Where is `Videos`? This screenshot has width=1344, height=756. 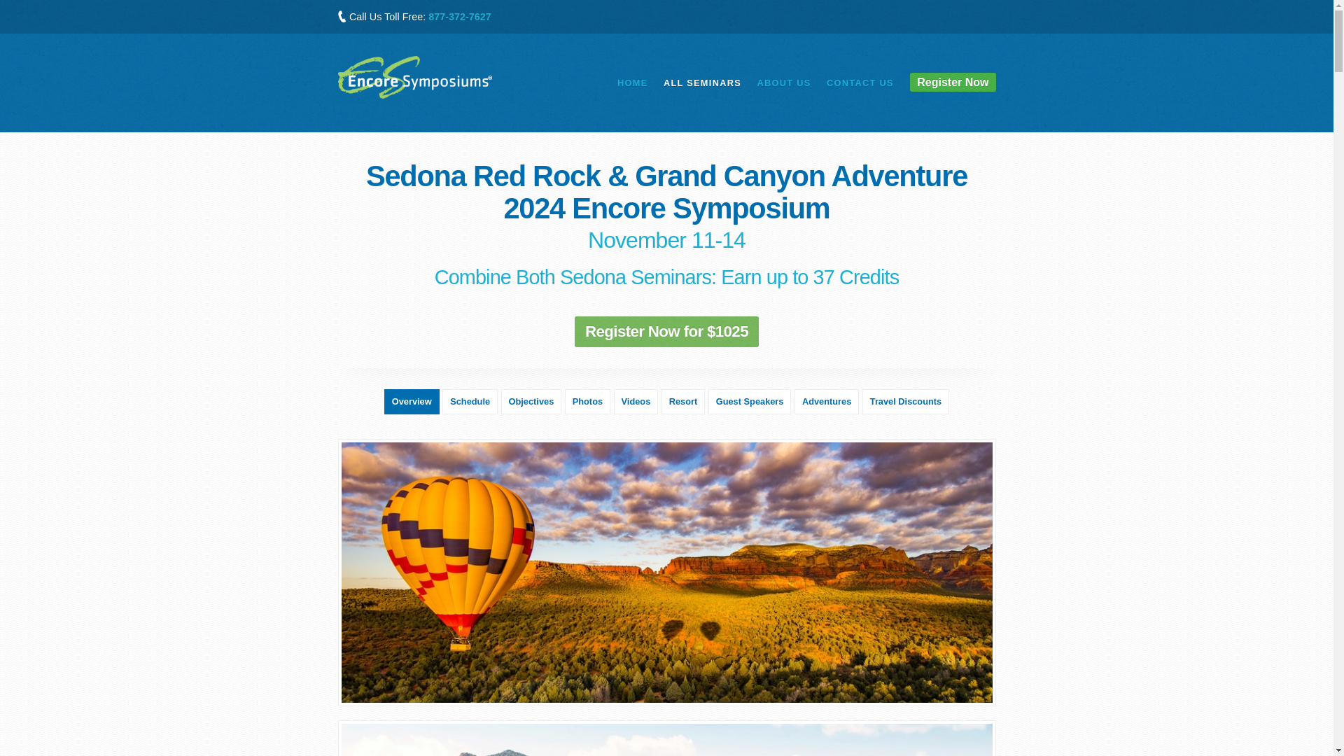
Videos is located at coordinates (636, 402).